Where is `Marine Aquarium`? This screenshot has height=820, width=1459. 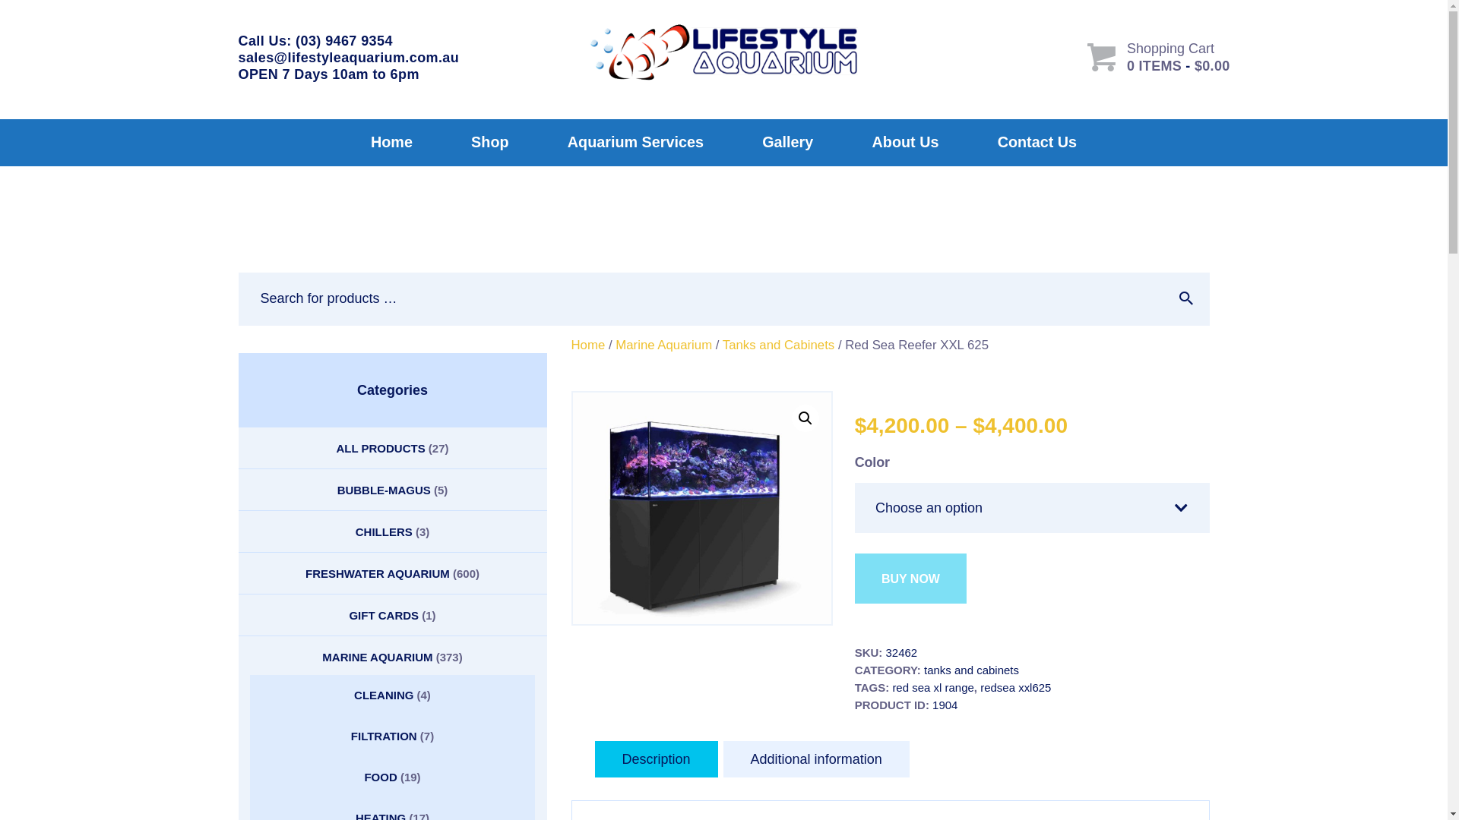 Marine Aquarium is located at coordinates (664, 345).